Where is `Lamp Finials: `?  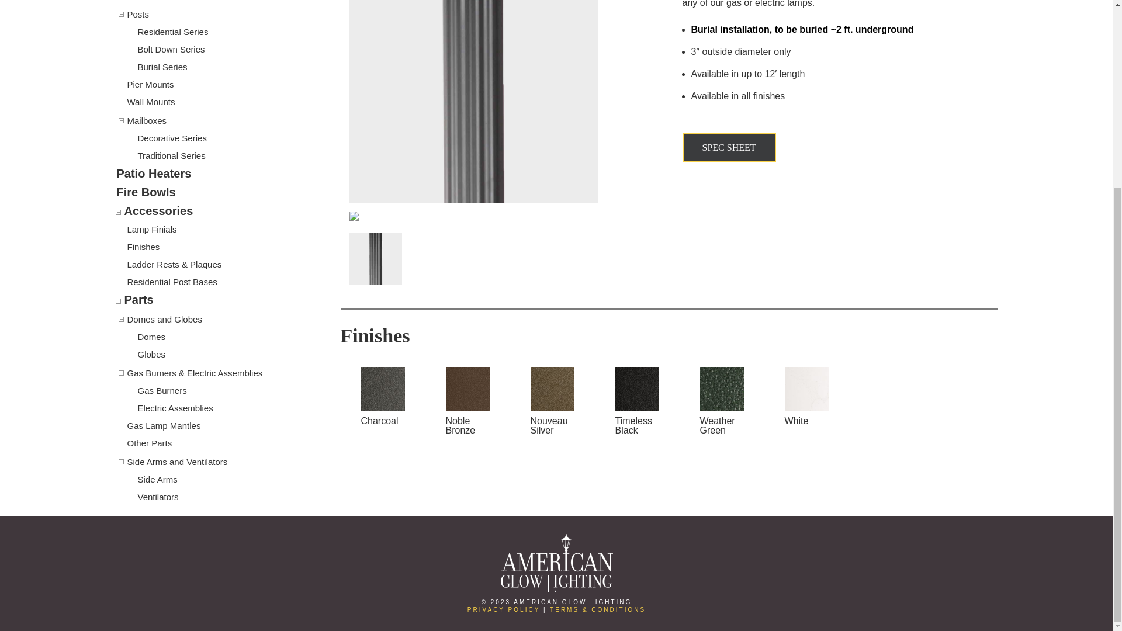 Lamp Finials:  is located at coordinates (152, 229).